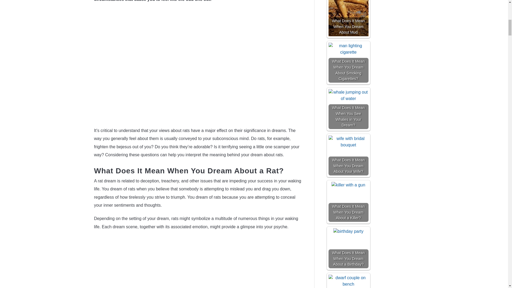 The width and height of the screenshot is (512, 288). What do you see at coordinates (349, 49) in the screenshot?
I see `What Does It Mean When You Dream About Smoking Cigarettes?` at bounding box center [349, 49].